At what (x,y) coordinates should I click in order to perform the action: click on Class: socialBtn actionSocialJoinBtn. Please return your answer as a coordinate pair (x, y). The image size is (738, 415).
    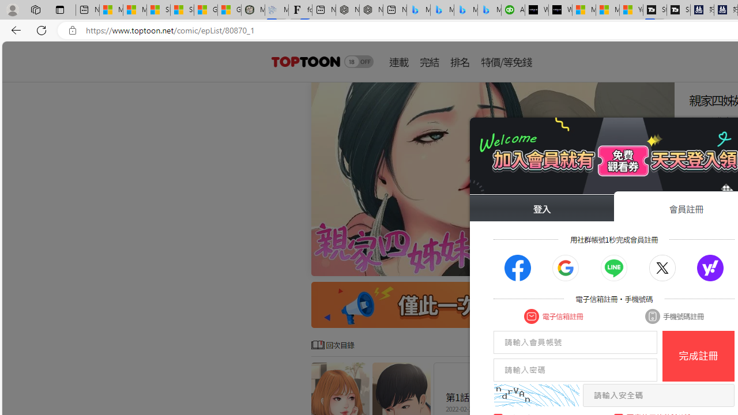
    Looking at the image, I should click on (710, 268).